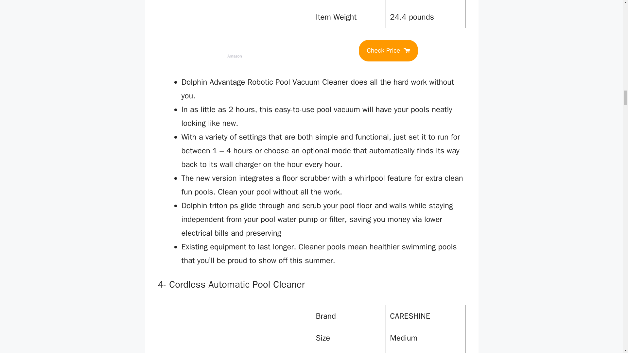 The image size is (628, 353). I want to click on Check Price, so click(388, 50).